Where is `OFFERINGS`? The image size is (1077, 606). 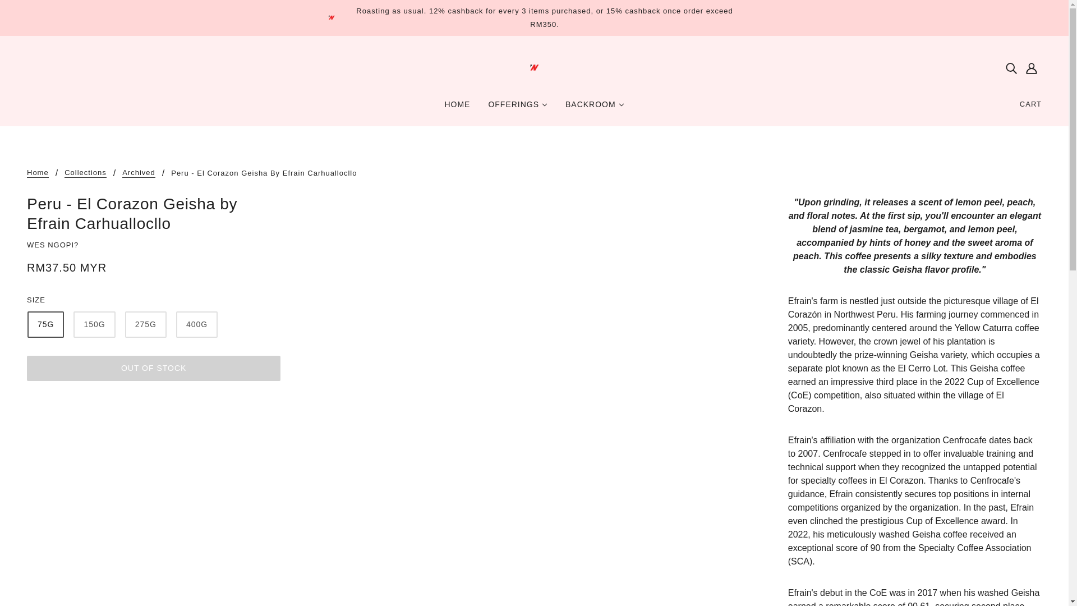 OFFERINGS is located at coordinates (518, 109).